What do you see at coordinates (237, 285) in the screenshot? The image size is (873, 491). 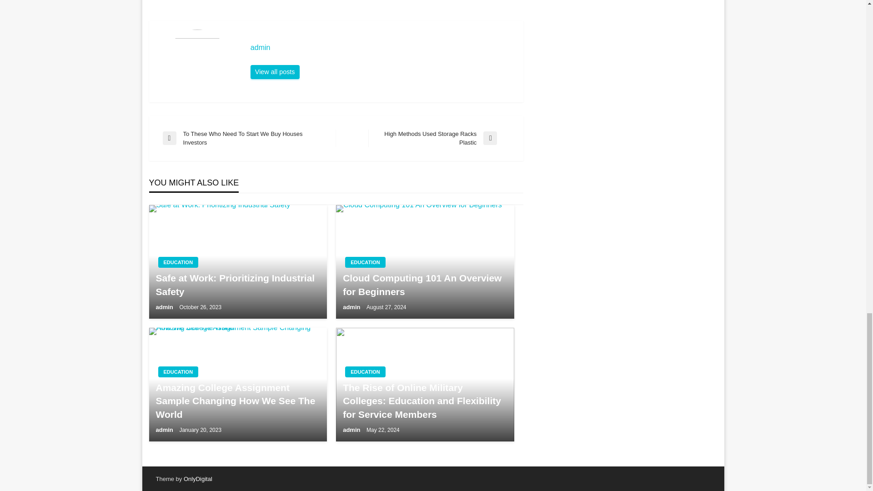 I see `Safe at Work: Prioritizing Industrial Safety` at bounding box center [237, 285].